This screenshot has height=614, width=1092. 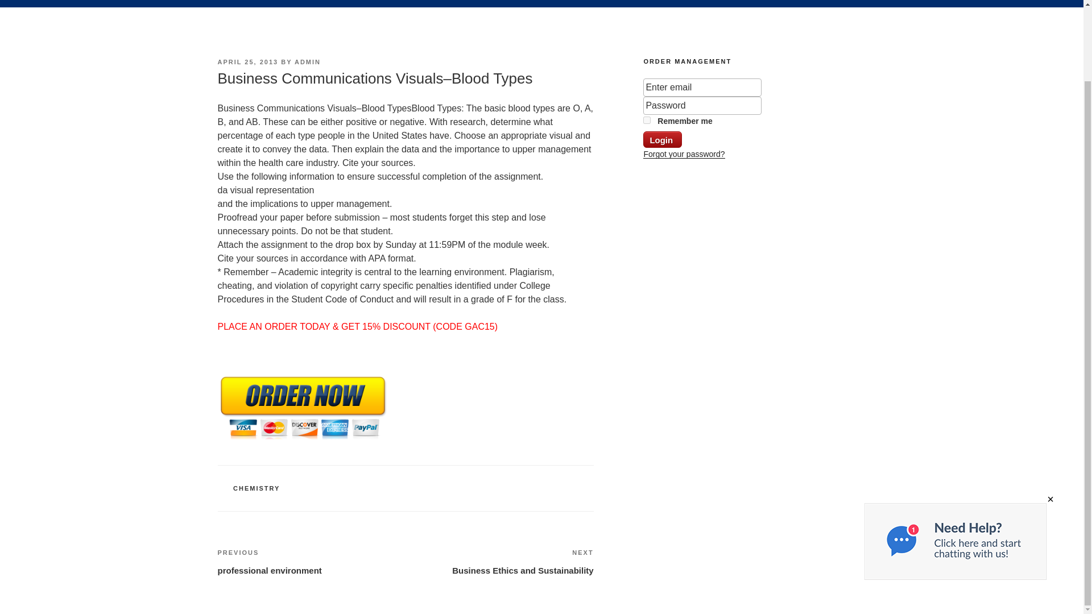 I want to click on Our Process, so click(x=179, y=3).